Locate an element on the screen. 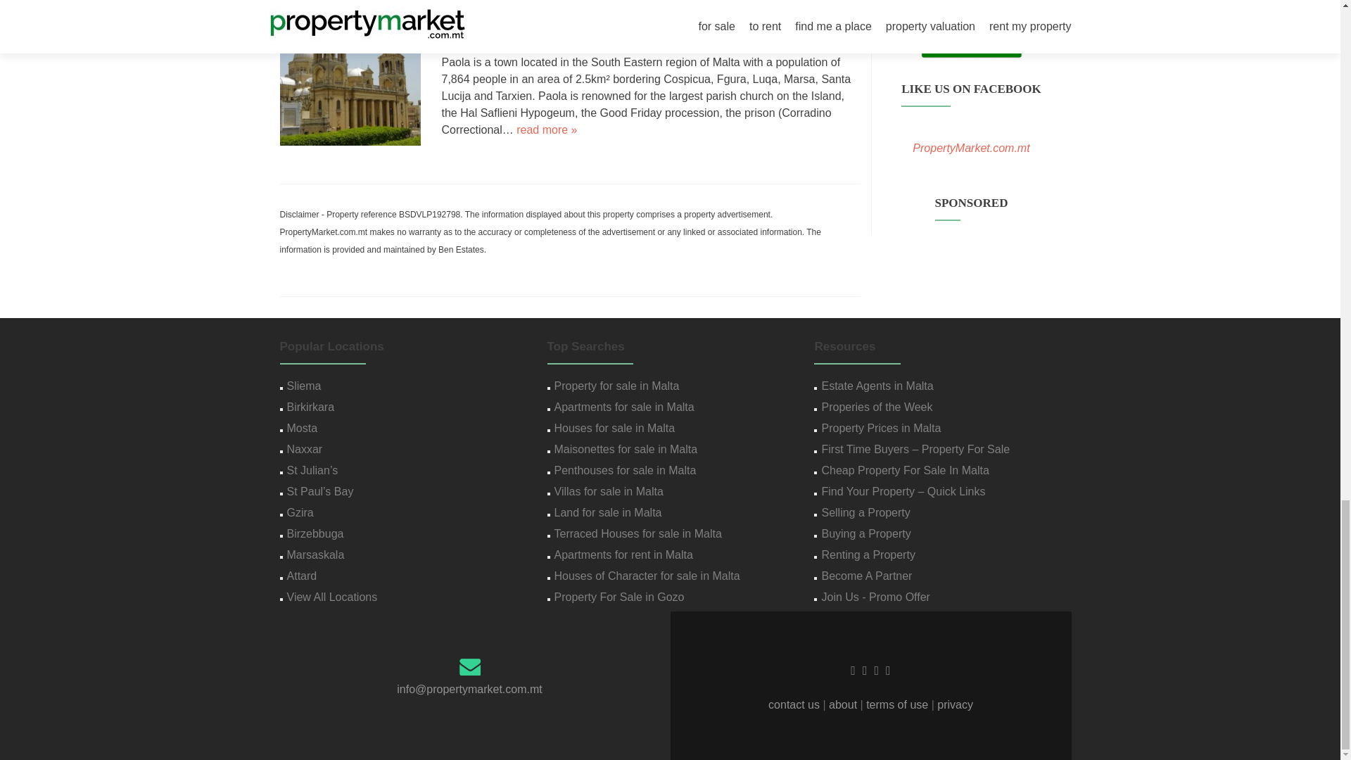 The width and height of the screenshot is (1351, 760). Birkirkara is located at coordinates (311, 407).